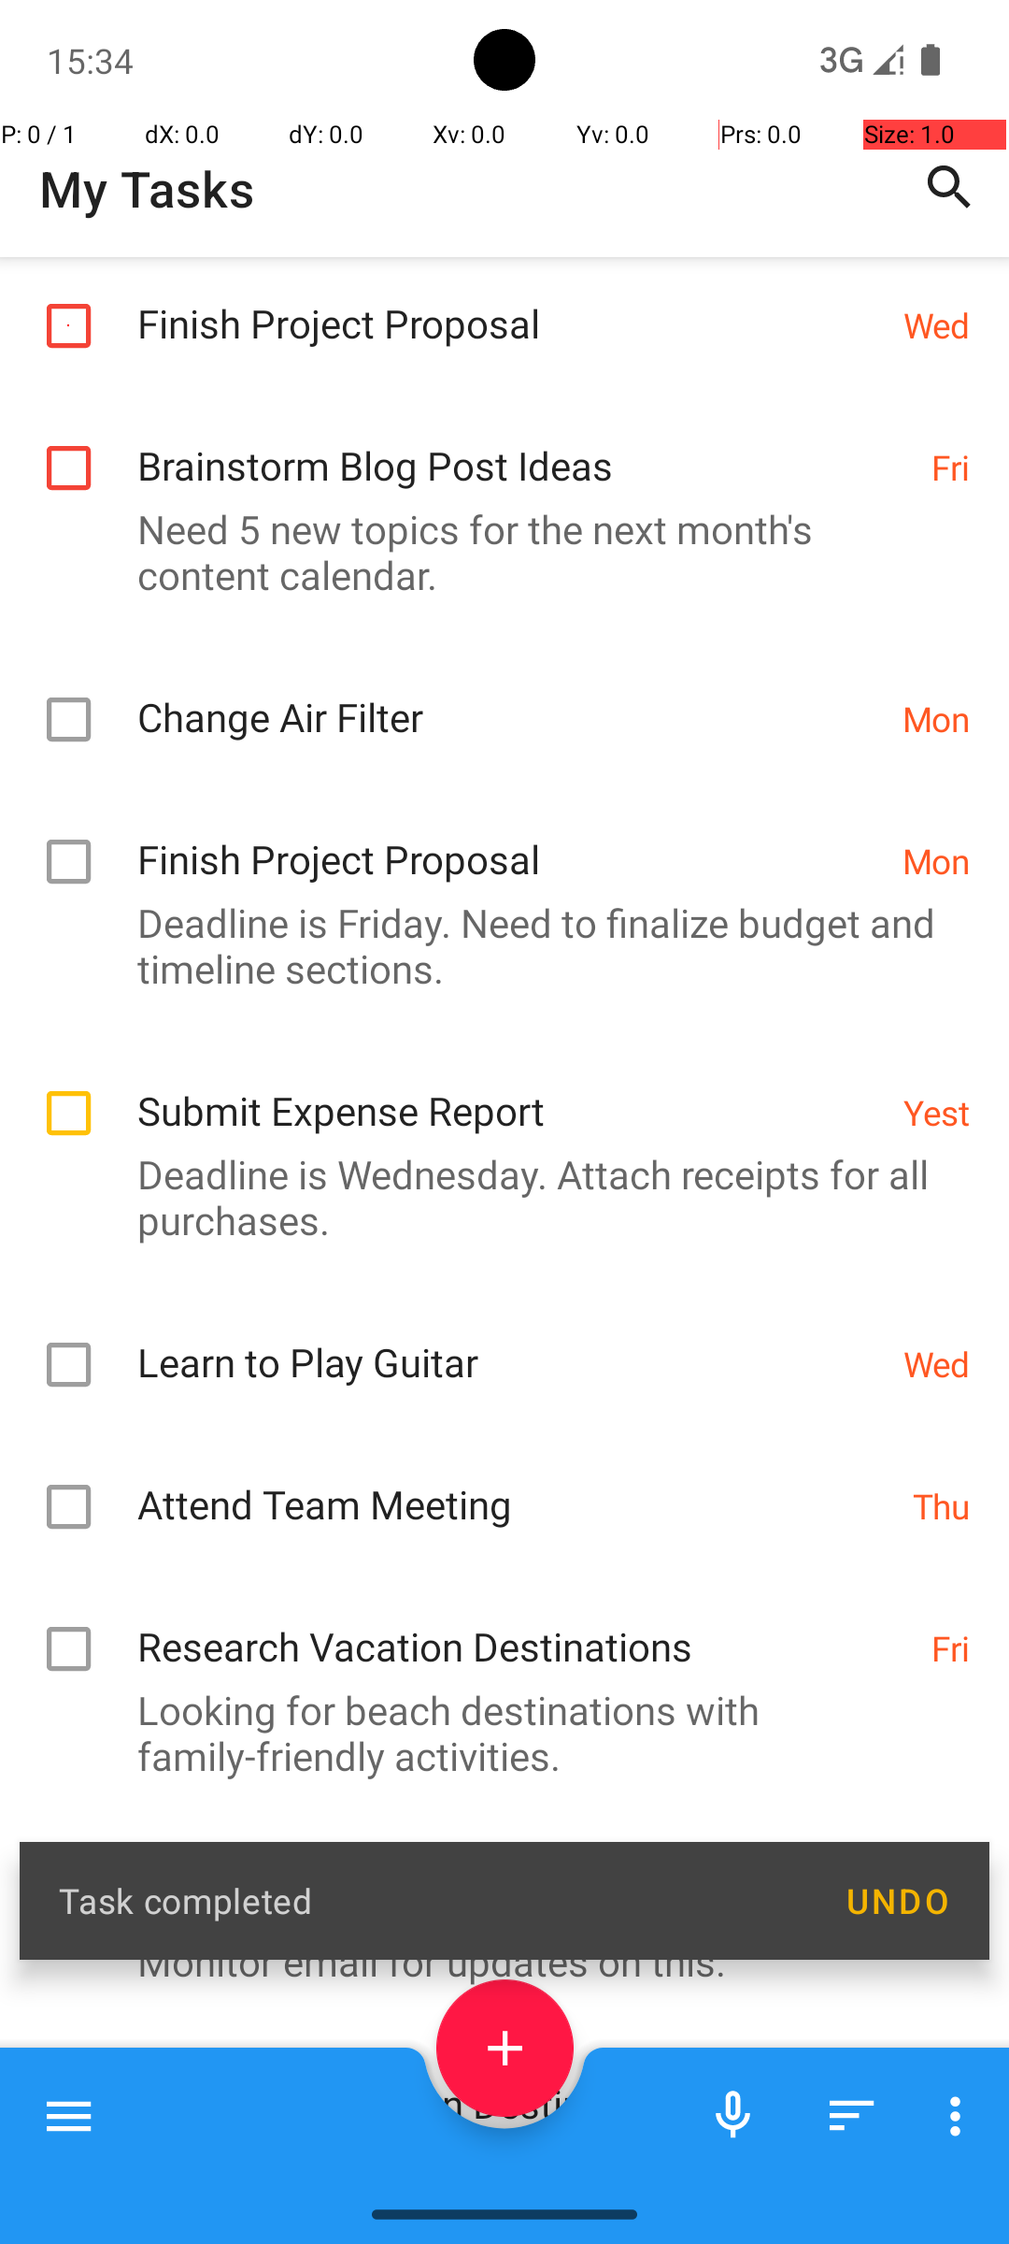 This screenshot has height=2244, width=1009. What do you see at coordinates (501, 2007) in the screenshot?
I see `Update website content` at bounding box center [501, 2007].